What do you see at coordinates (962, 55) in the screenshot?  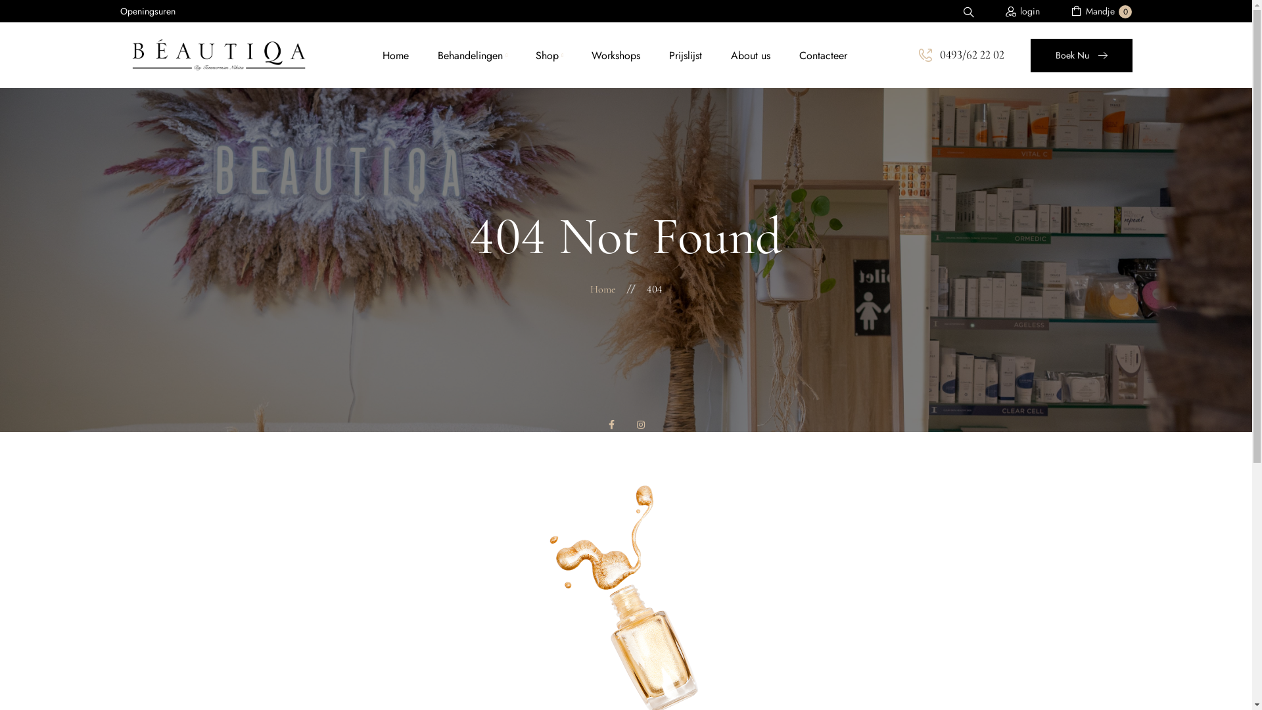 I see `0493/62 22 02` at bounding box center [962, 55].